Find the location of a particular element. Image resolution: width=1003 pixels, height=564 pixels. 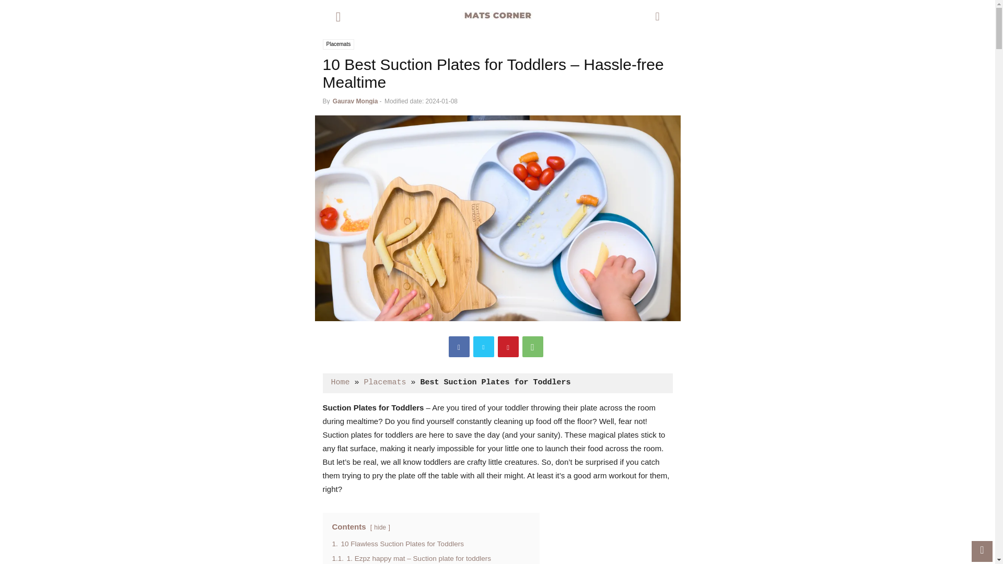

Home is located at coordinates (341, 382).